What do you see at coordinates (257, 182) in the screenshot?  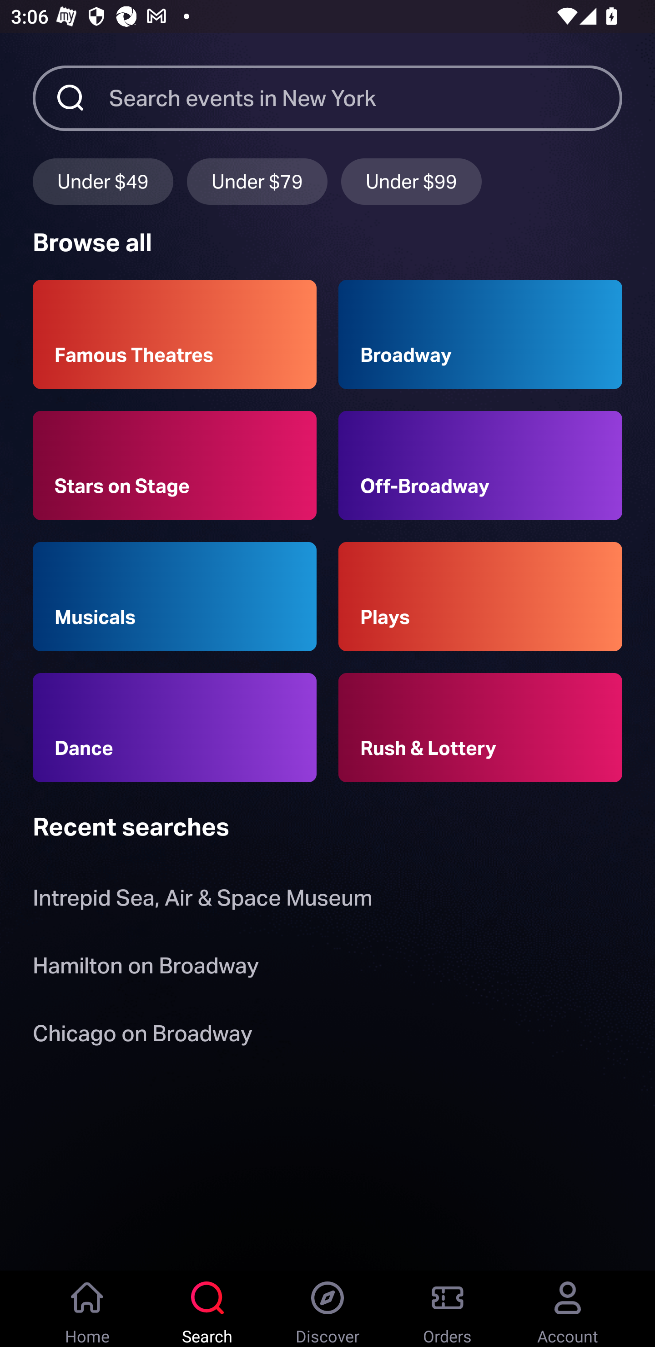 I see `Under $79` at bounding box center [257, 182].